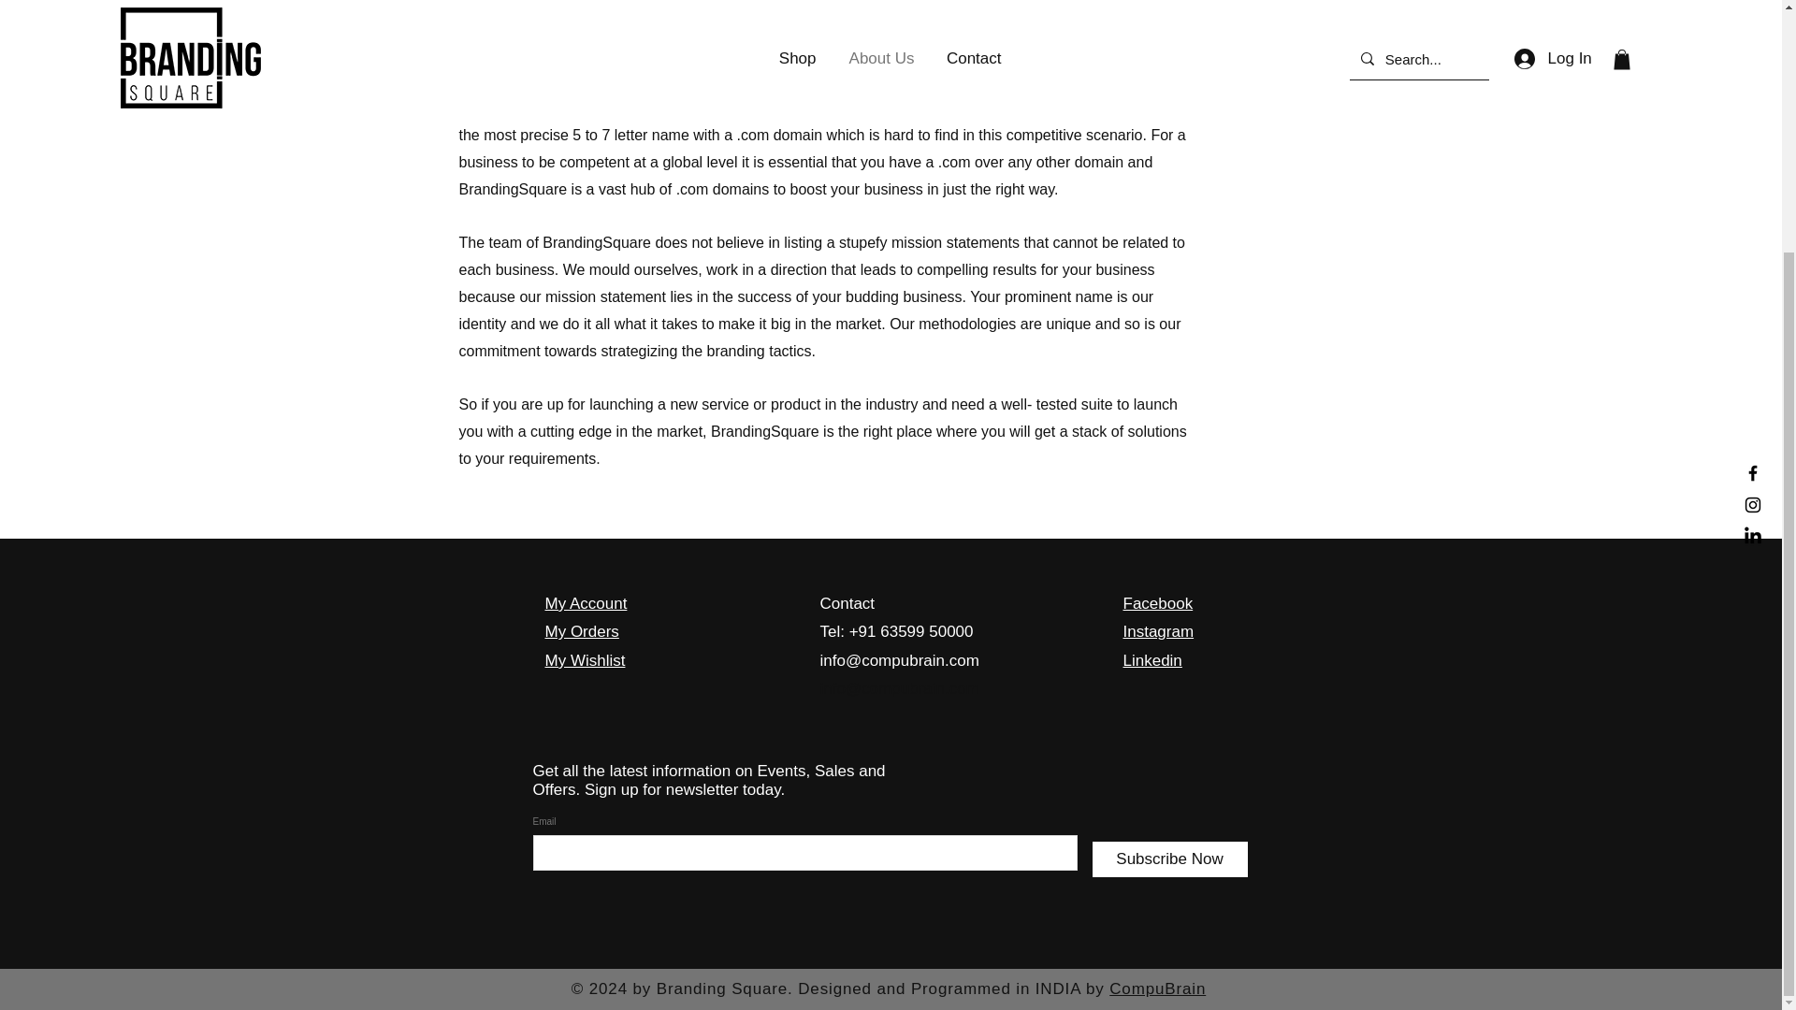 The width and height of the screenshot is (1796, 1010). I want to click on Contact, so click(847, 603).